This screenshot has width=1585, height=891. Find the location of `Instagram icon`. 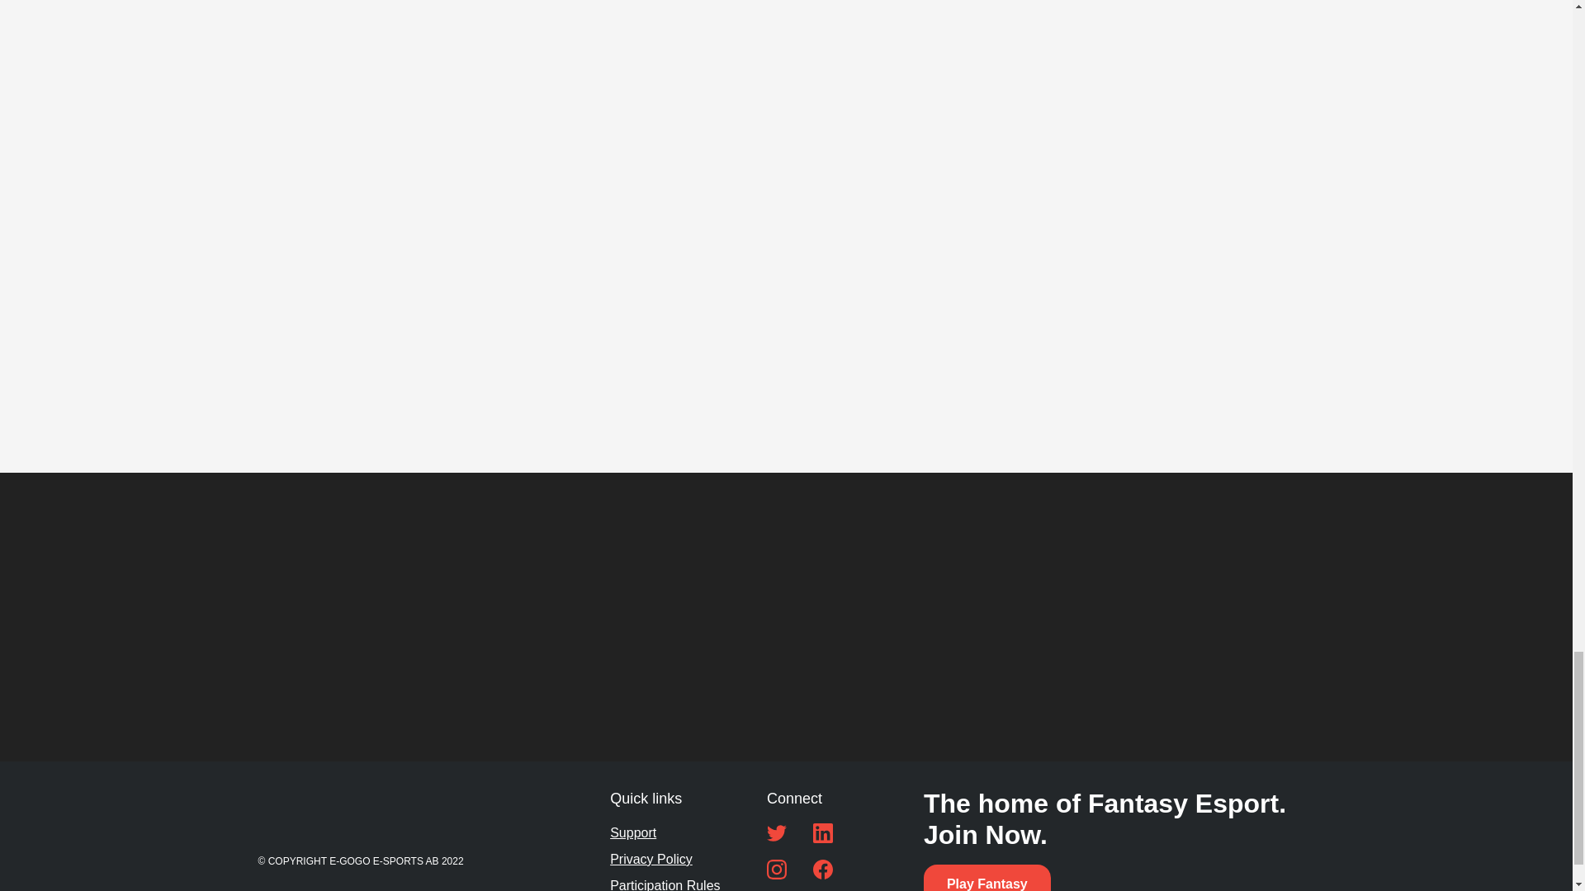

Instagram icon is located at coordinates (776, 870).